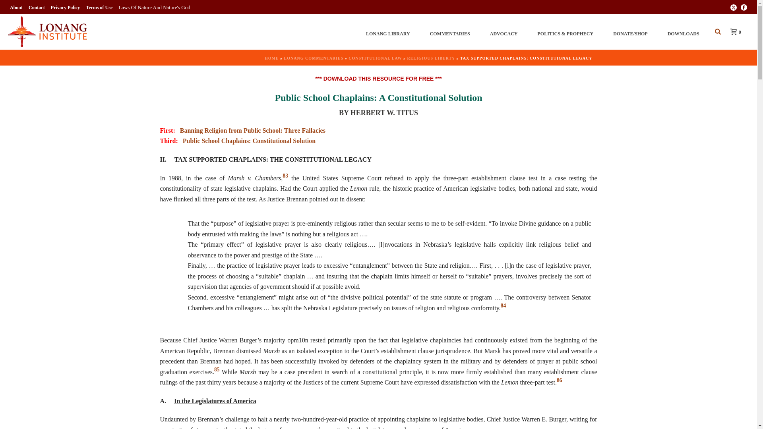  I want to click on ADVOCACY, so click(504, 32).